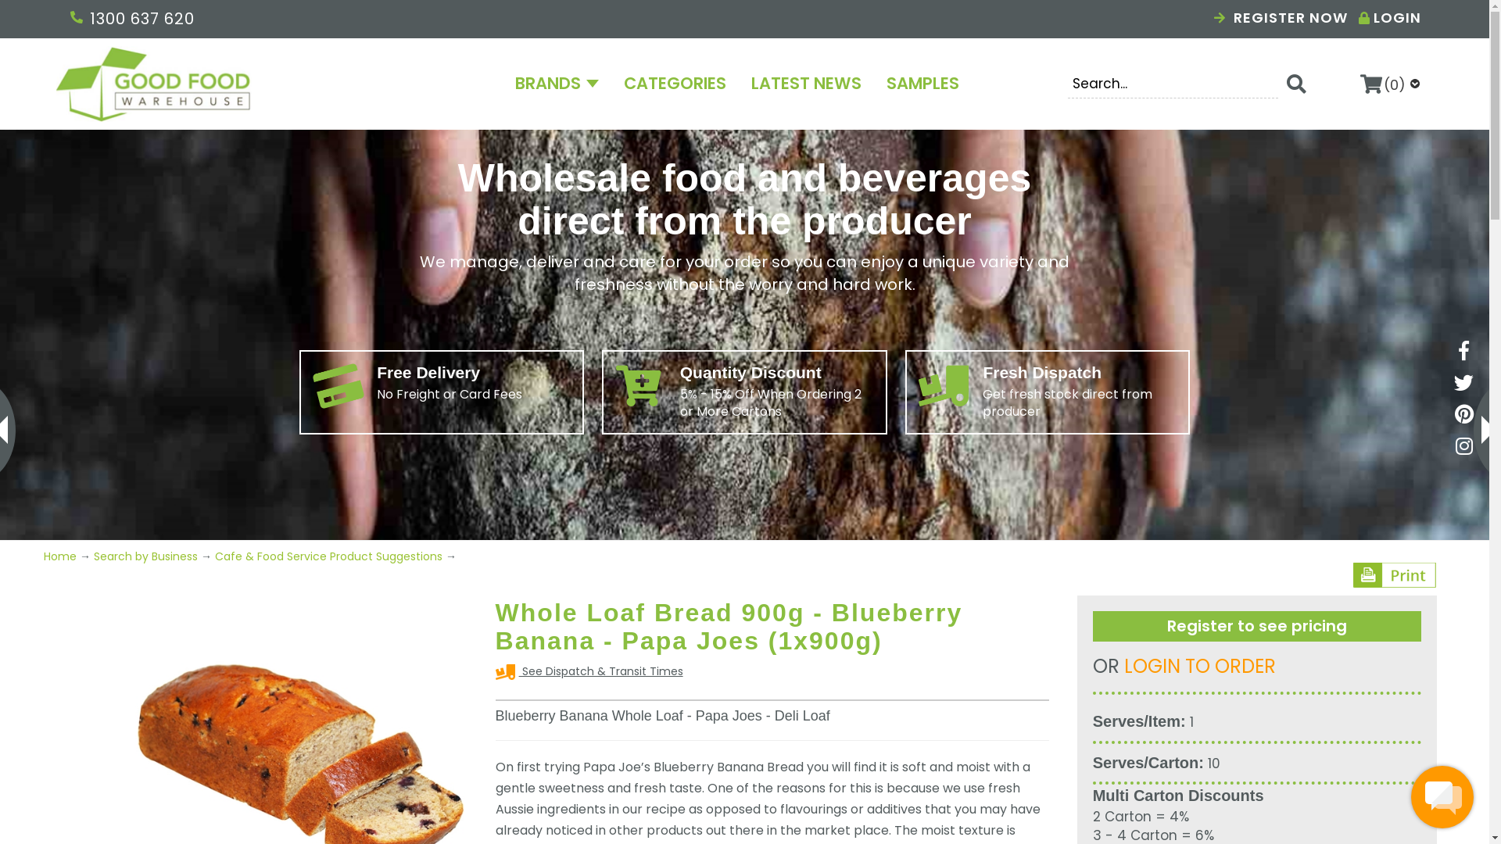  I want to click on LATEST NEWS, so click(807, 80).